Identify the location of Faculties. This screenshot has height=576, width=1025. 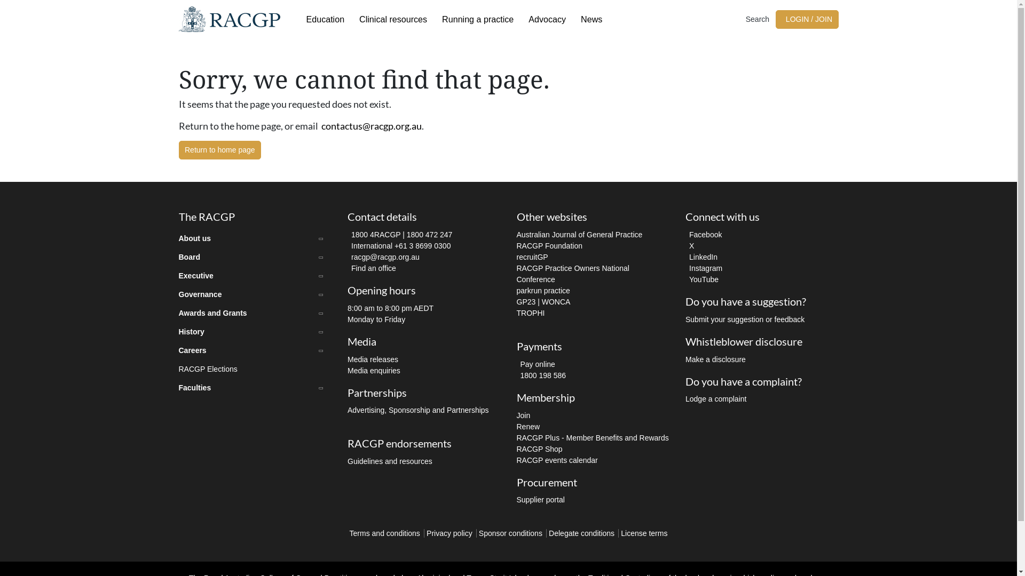
(255, 388).